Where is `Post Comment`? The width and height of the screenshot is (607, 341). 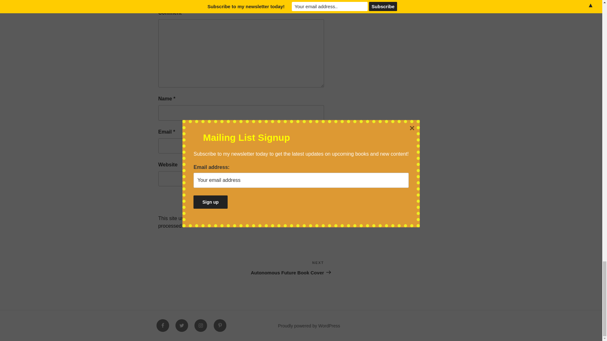
Post Comment is located at coordinates (299, 200).